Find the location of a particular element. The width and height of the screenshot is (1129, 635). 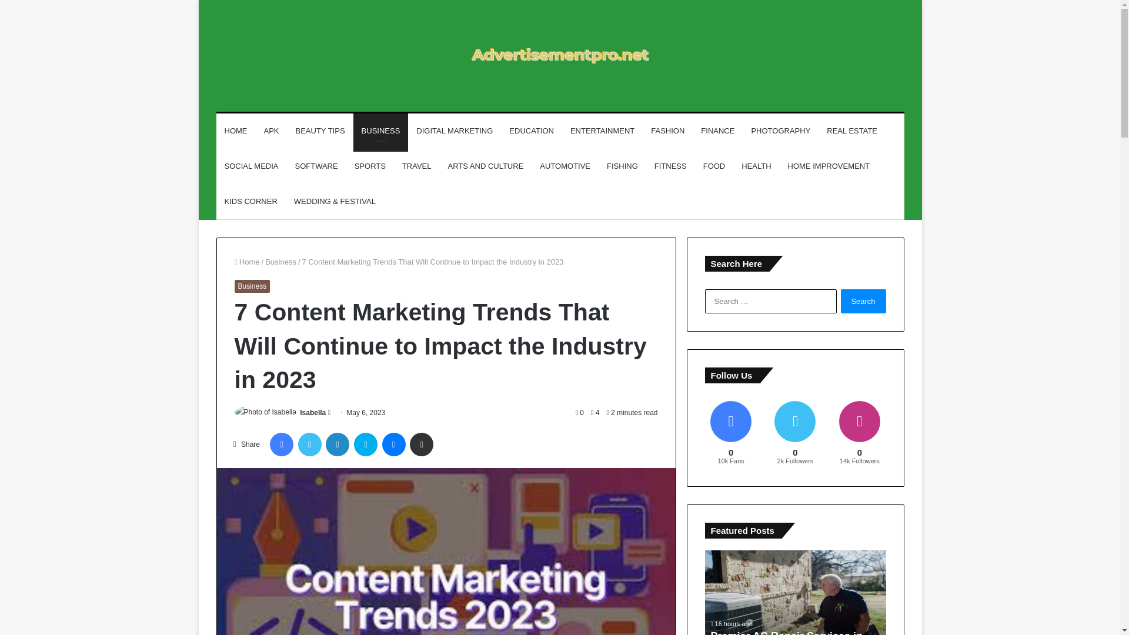

LinkedIn is located at coordinates (338, 444).